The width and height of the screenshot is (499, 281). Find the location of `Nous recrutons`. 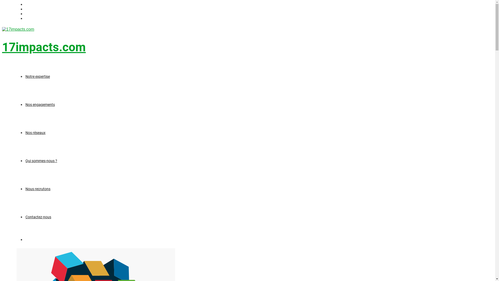

Nous recrutons is located at coordinates (38, 189).